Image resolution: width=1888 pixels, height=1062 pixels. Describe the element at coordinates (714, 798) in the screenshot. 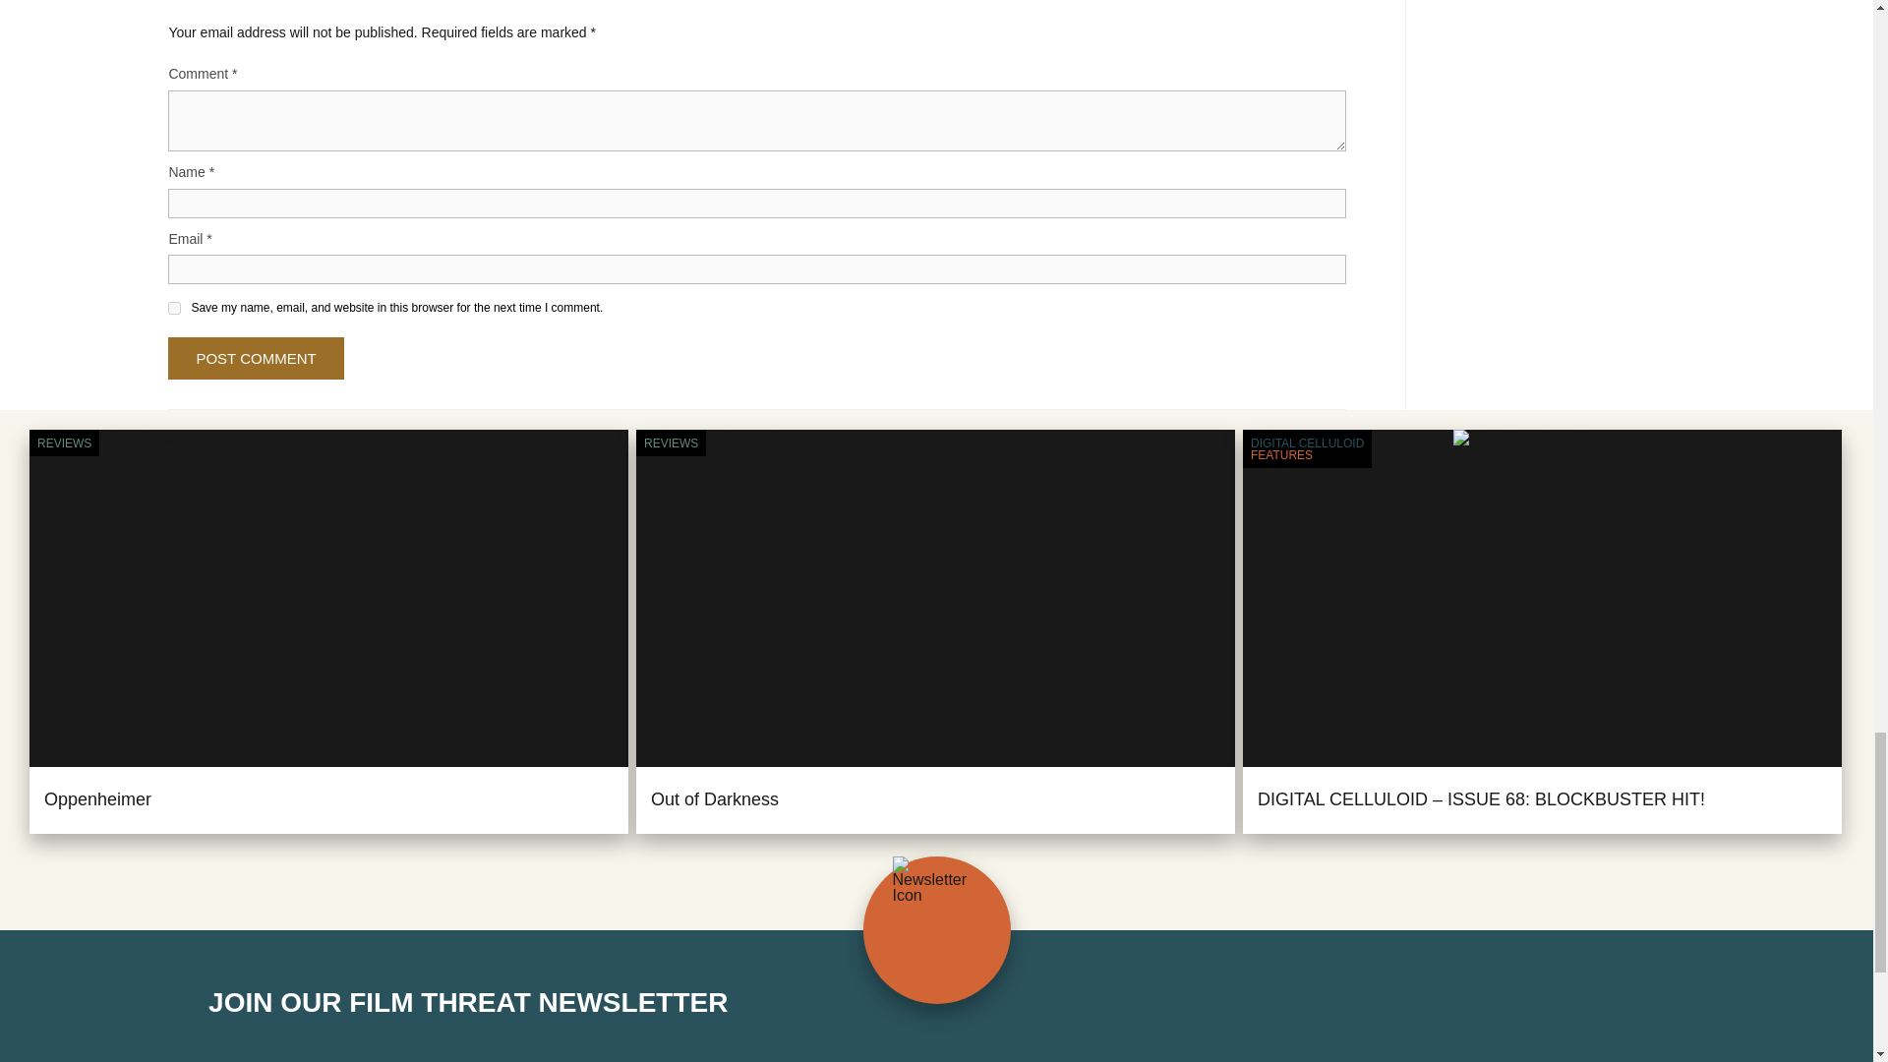

I see `Out of Darkness` at that location.